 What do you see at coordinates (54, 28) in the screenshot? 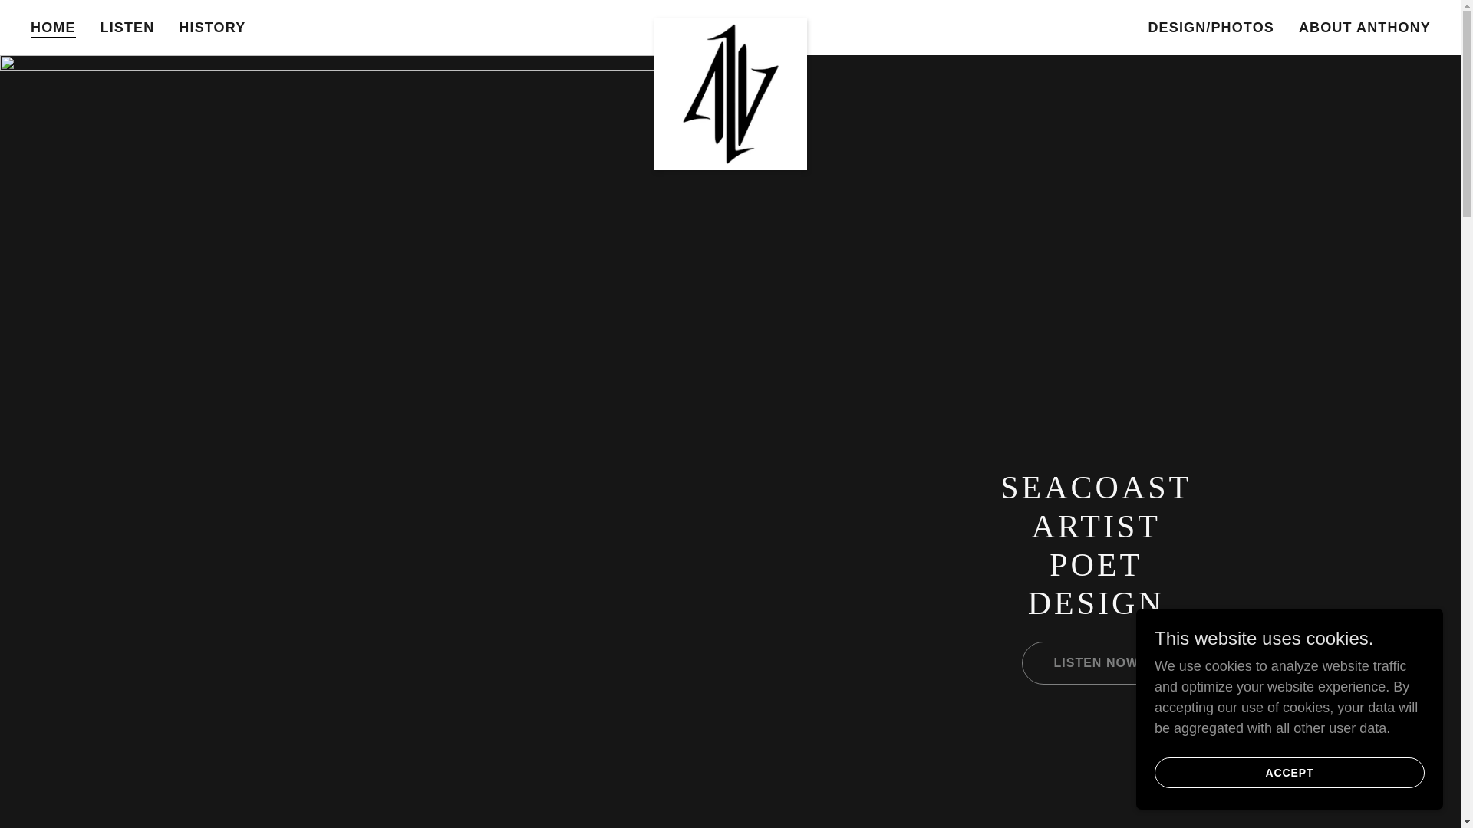
I see `HOME` at bounding box center [54, 28].